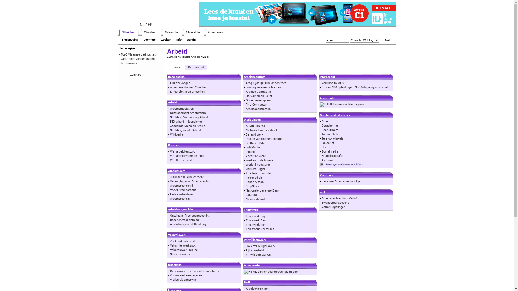 This screenshot has width=518, height=291. I want to click on Link toevoegen, so click(180, 83).